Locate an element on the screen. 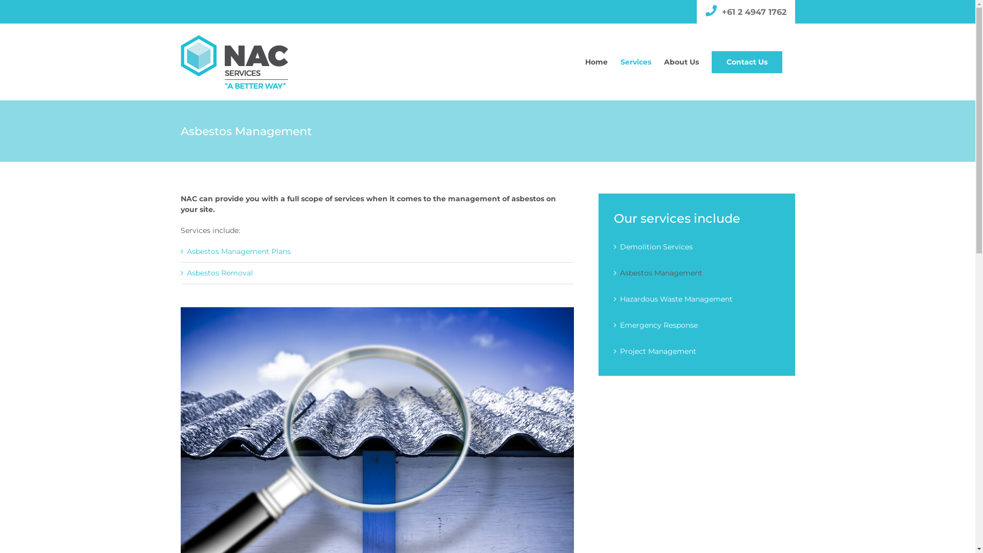 Image resolution: width=983 pixels, height=553 pixels. Services is located at coordinates (636, 62).